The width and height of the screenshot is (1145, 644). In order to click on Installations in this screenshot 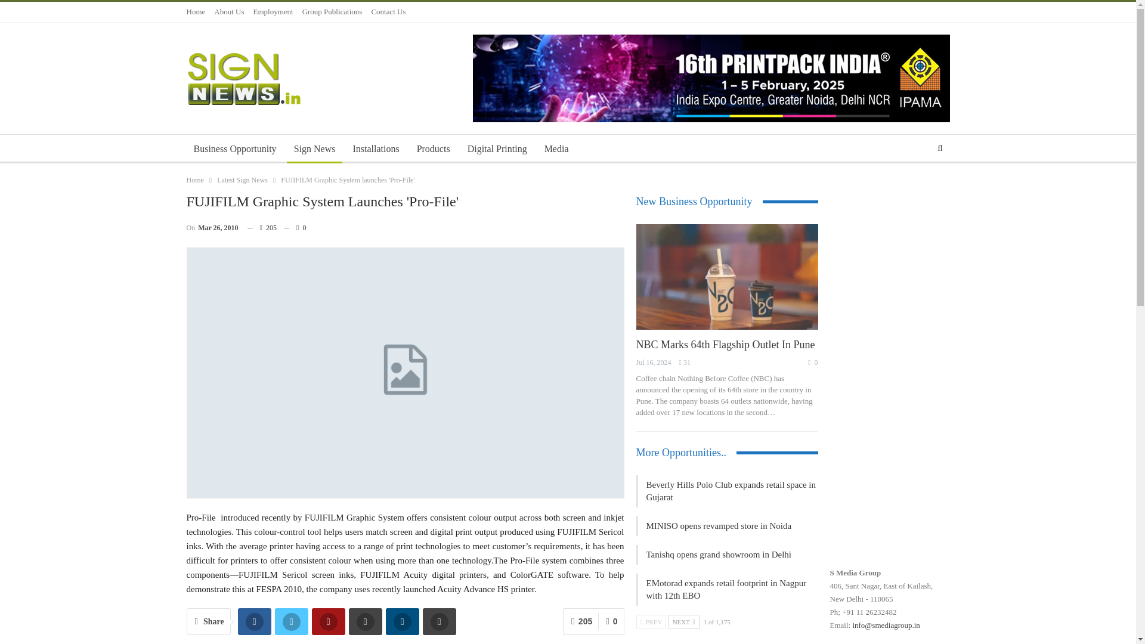, I will do `click(376, 149)`.